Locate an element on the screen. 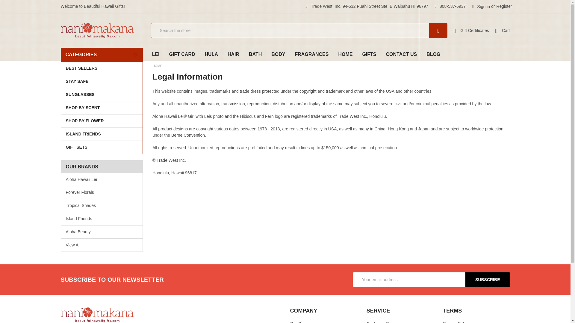  Cart is located at coordinates (503, 30).